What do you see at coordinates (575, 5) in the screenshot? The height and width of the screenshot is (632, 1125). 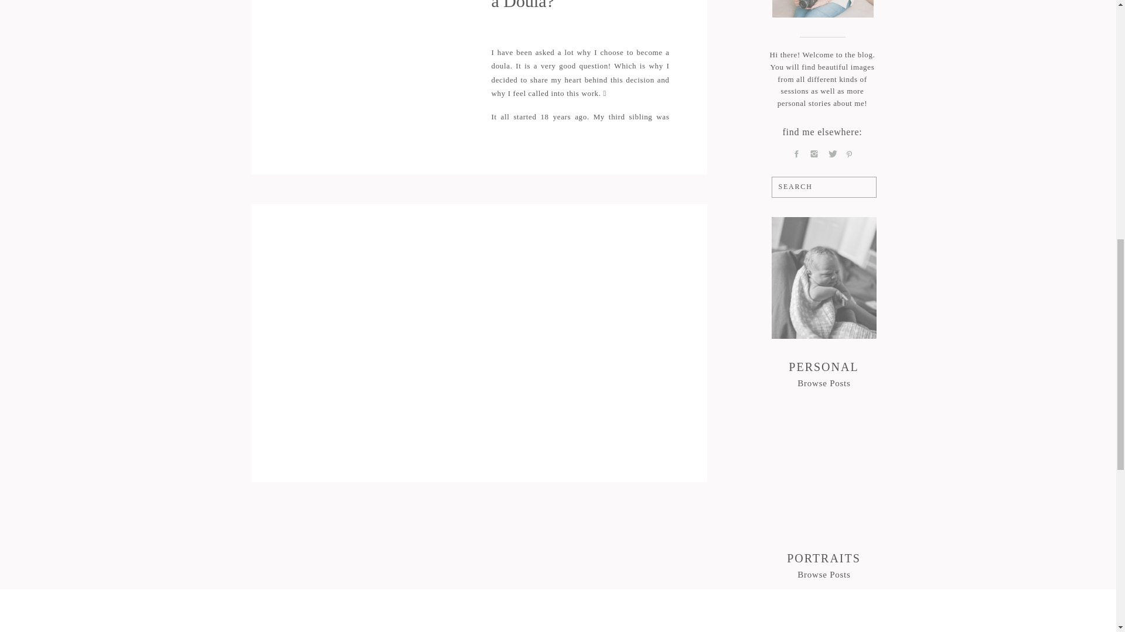 I see `First Step: Why Choose a Doula?` at bounding box center [575, 5].